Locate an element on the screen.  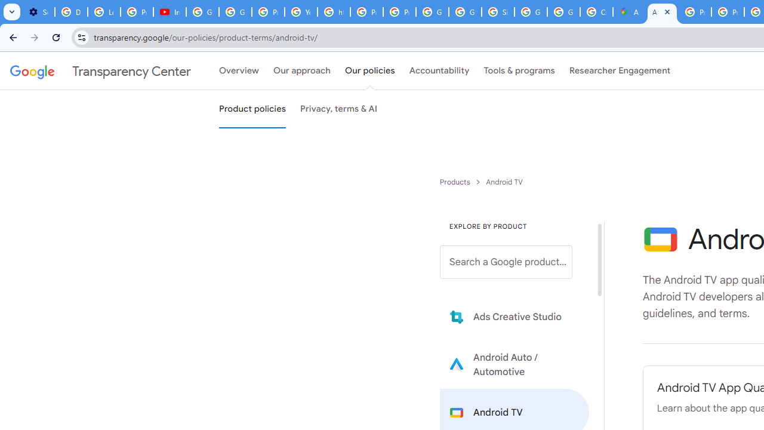
Learn more about Android Auto is located at coordinates (515, 364).